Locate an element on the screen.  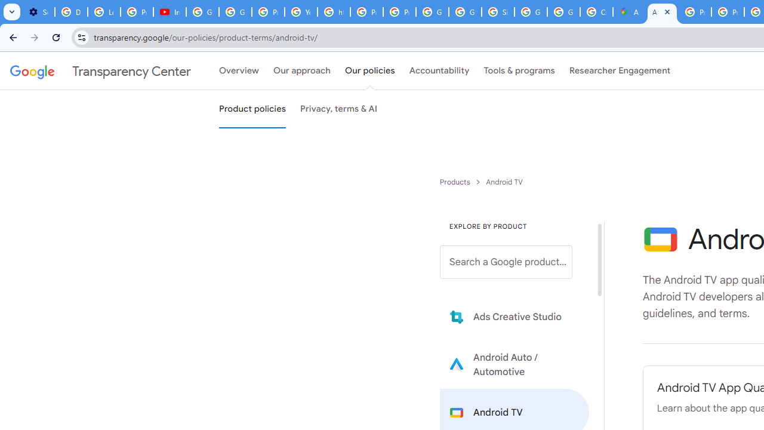
Learn more about Android Auto is located at coordinates (515, 364).